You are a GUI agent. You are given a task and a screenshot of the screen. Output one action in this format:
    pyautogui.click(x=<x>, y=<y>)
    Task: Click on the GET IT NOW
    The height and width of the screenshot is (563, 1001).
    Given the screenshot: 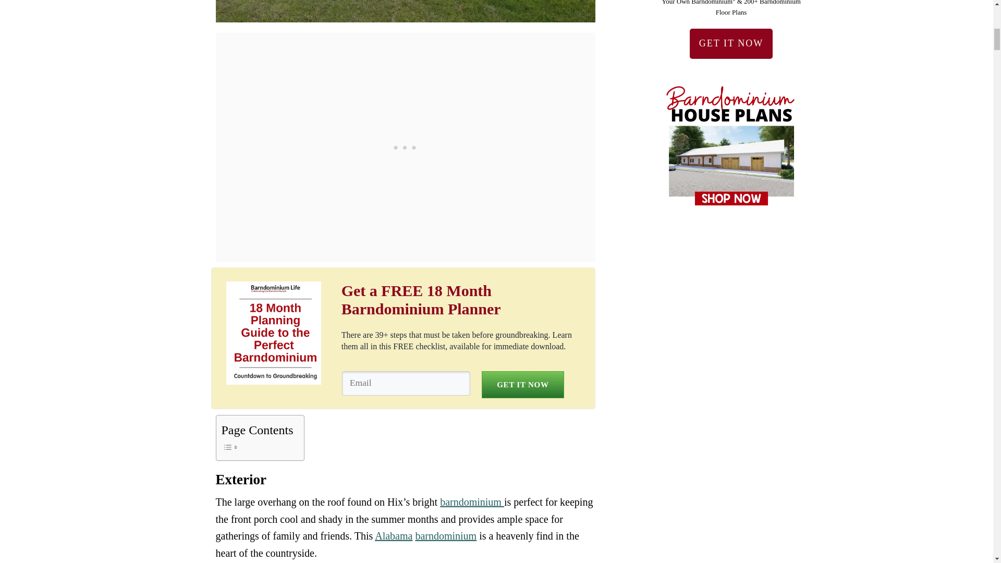 What is the action you would take?
    pyautogui.click(x=522, y=384)
    